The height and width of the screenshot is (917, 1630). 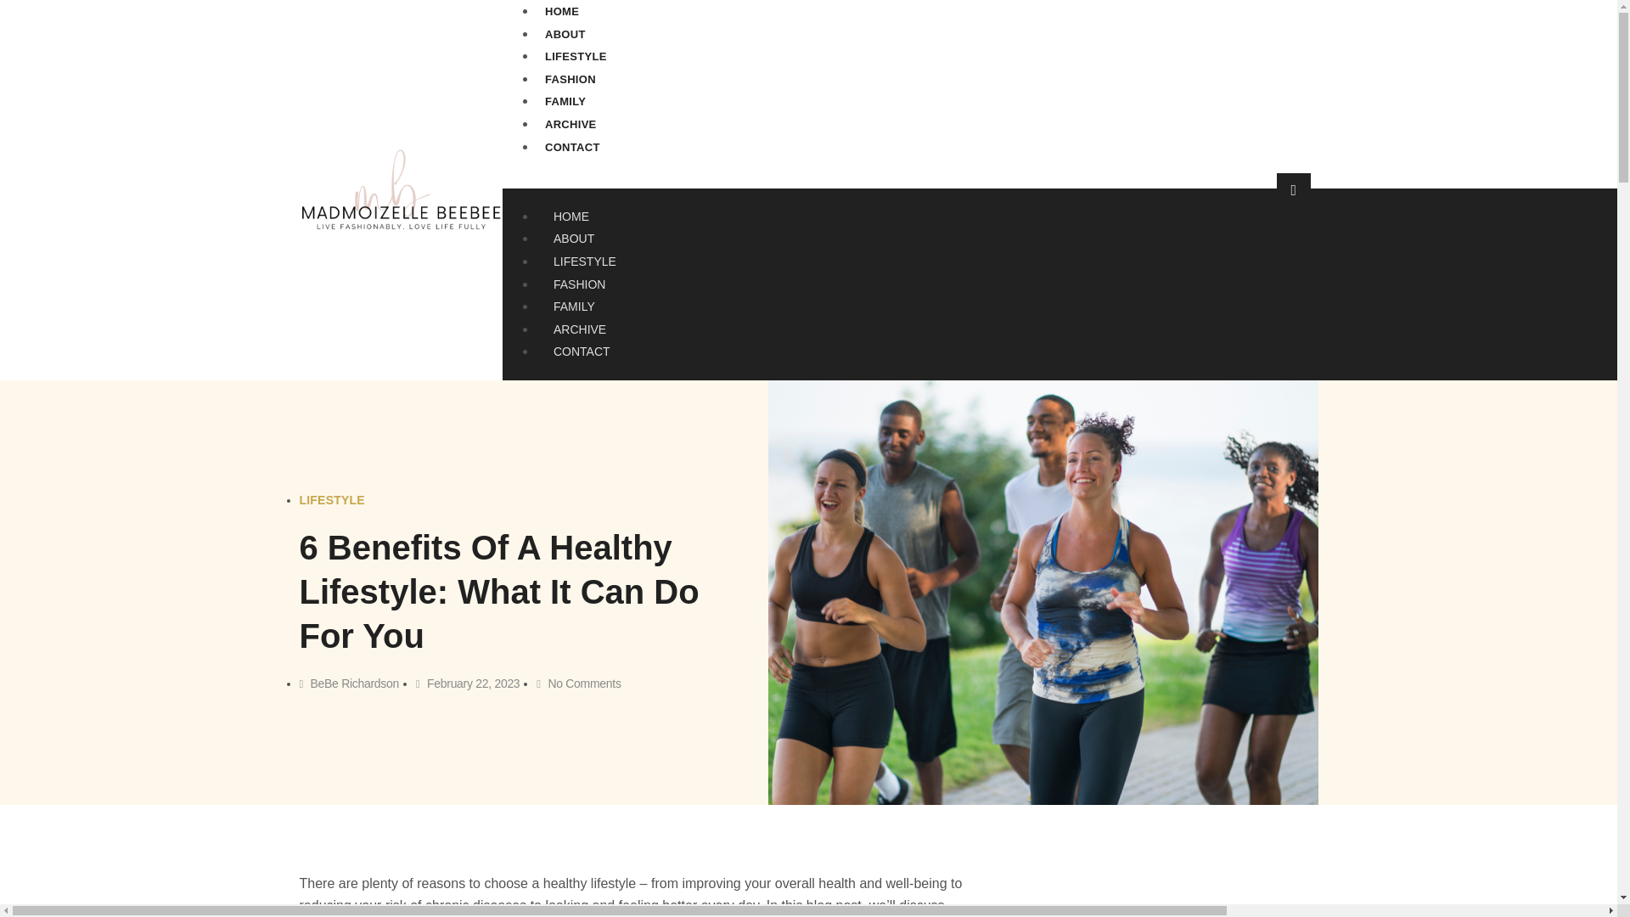 What do you see at coordinates (584, 262) in the screenshot?
I see `LIFESTYLE` at bounding box center [584, 262].